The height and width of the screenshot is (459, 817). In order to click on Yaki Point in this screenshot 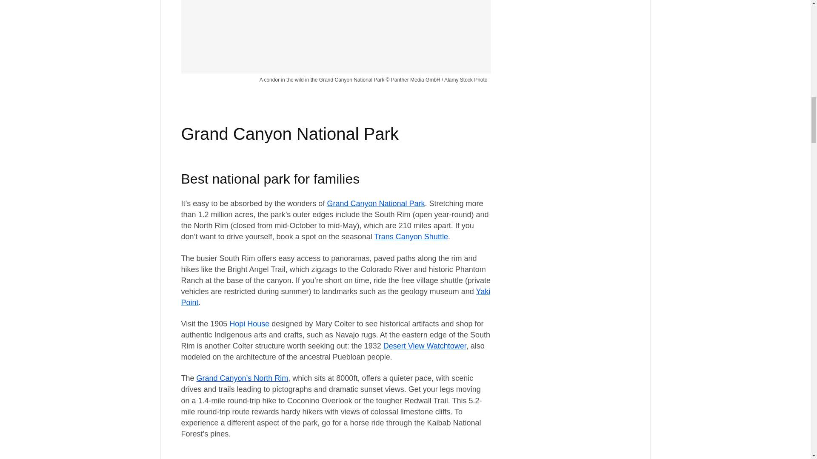, I will do `click(336, 297)`.